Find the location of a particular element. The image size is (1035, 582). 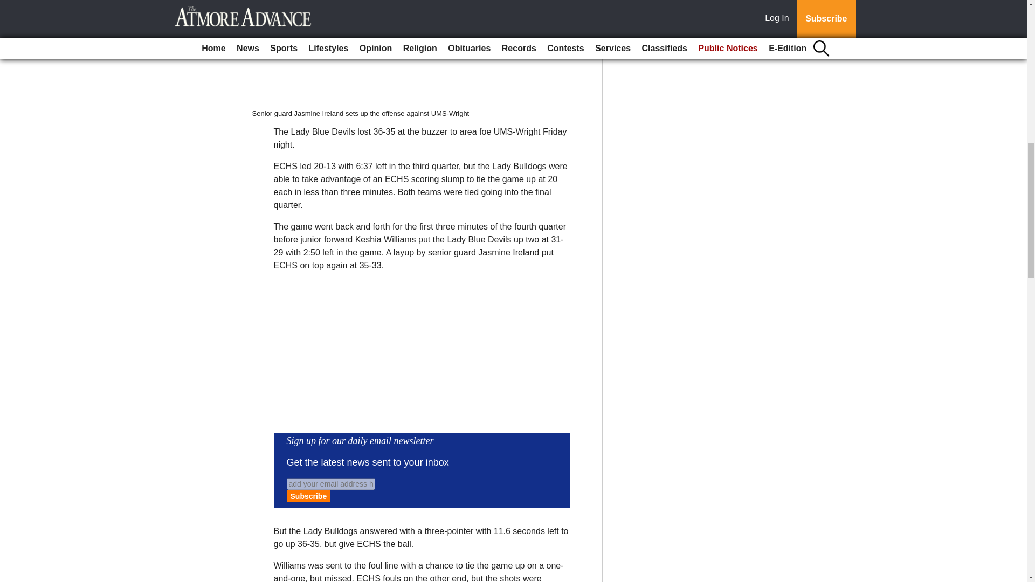

LadyDevilsforweb is located at coordinates (414, 54).